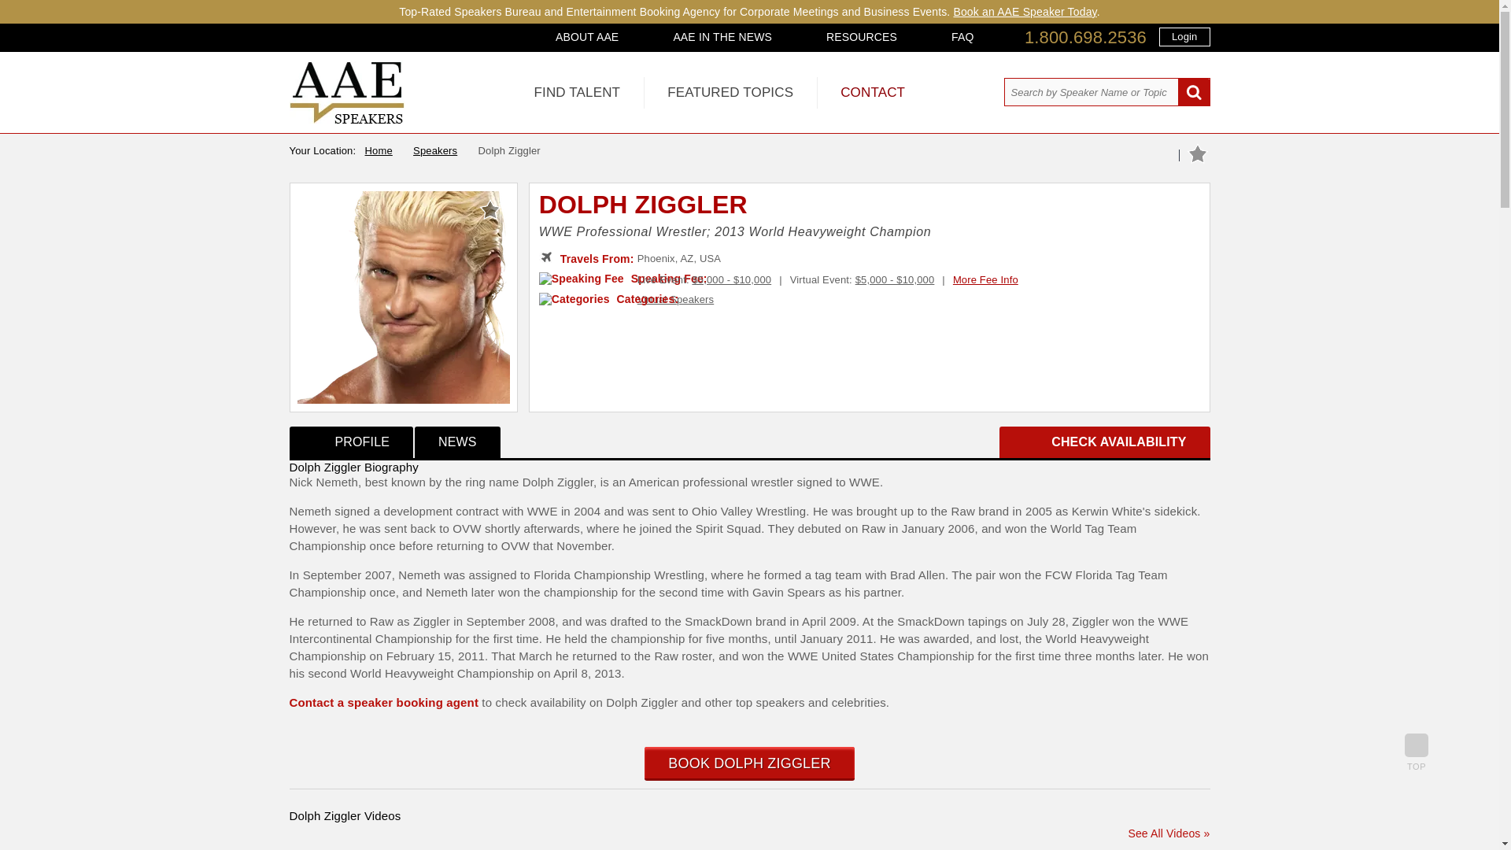 The image size is (1511, 850). I want to click on ABOUT AAE, so click(587, 36).